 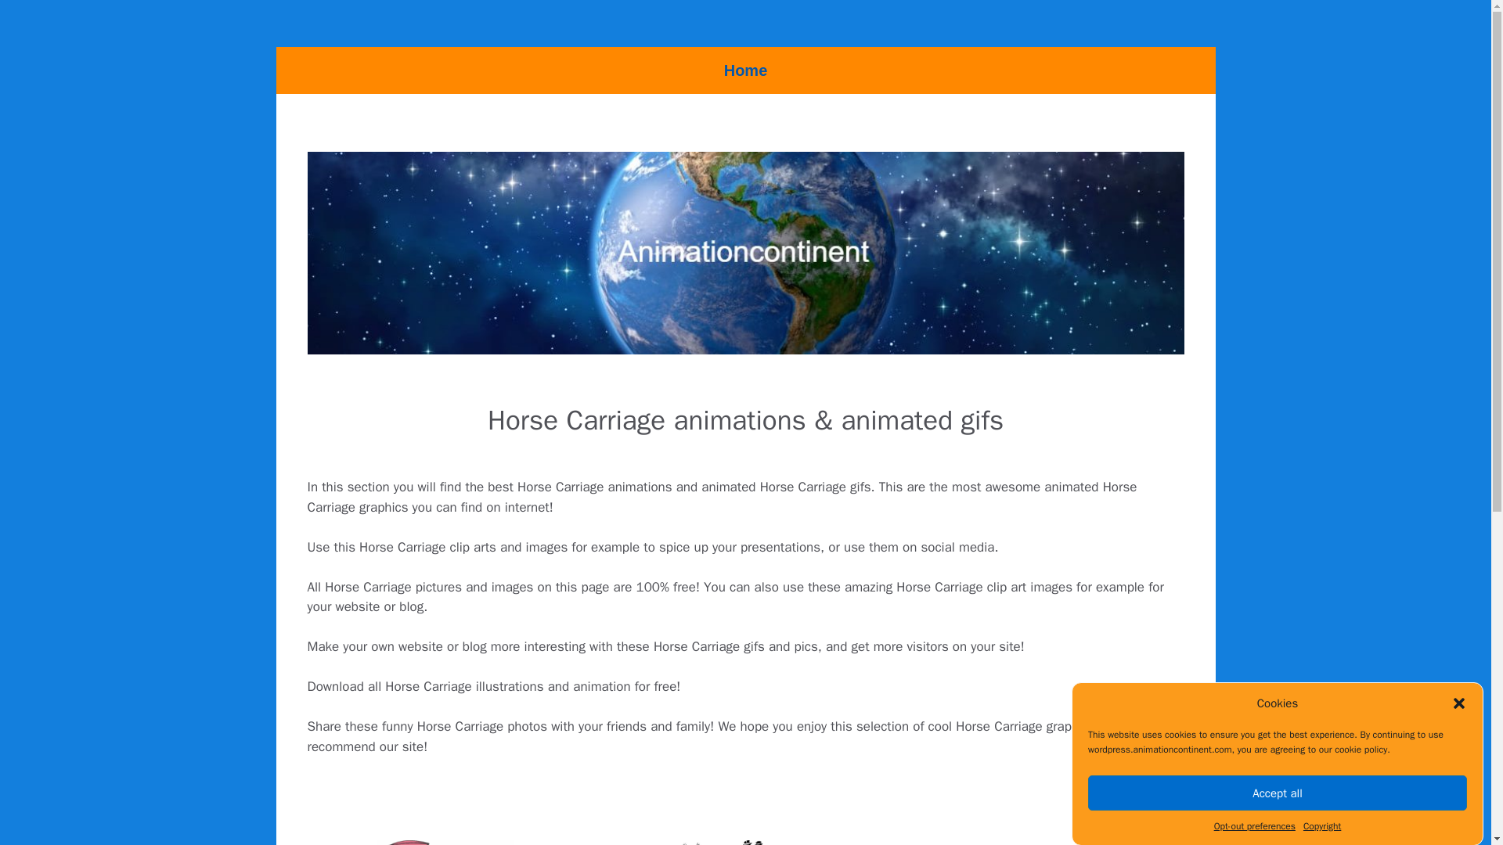 I want to click on Home, so click(x=745, y=70).